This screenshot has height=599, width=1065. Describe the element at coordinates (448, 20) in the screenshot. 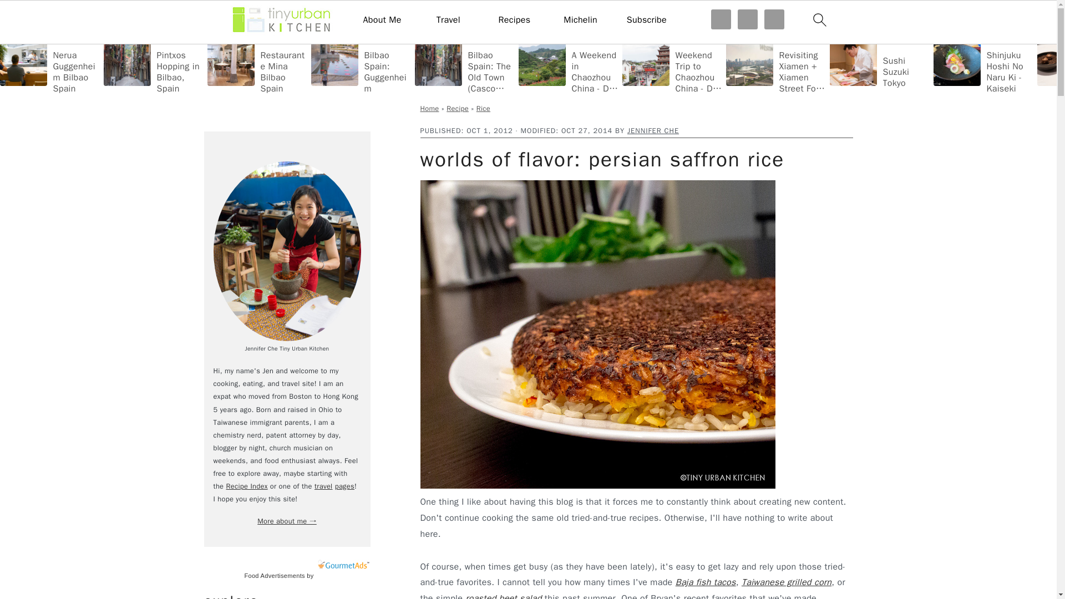

I see `Travel` at that location.